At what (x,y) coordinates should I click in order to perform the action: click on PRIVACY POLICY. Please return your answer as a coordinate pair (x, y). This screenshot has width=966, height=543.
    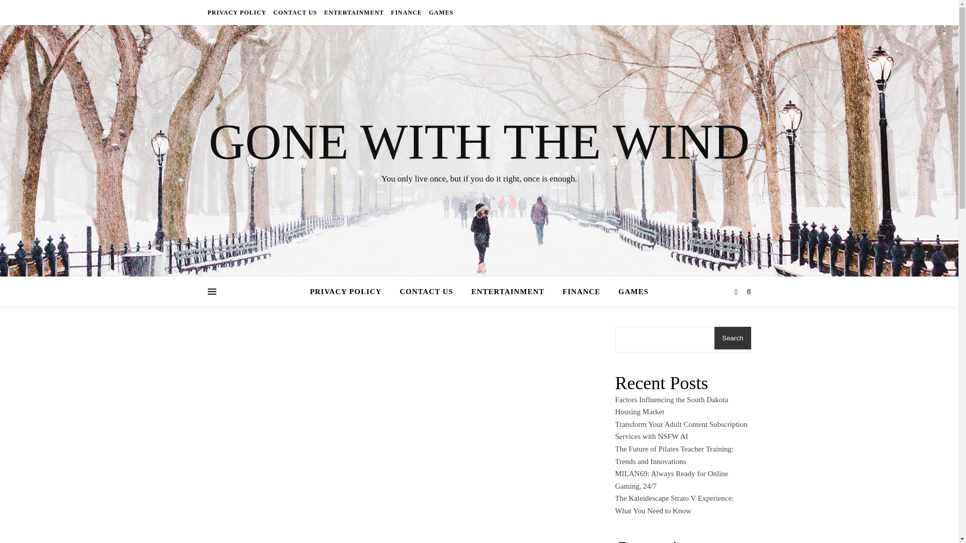
    Looking at the image, I should click on (237, 12).